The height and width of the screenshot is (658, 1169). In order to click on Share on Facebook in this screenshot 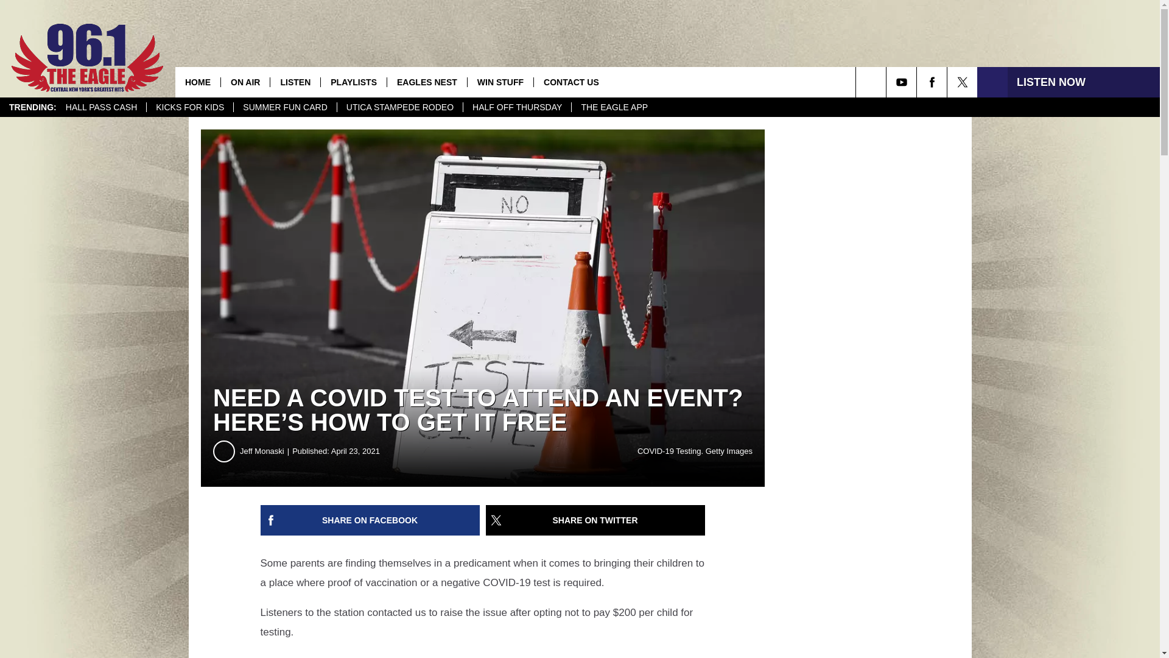, I will do `click(370, 520)`.